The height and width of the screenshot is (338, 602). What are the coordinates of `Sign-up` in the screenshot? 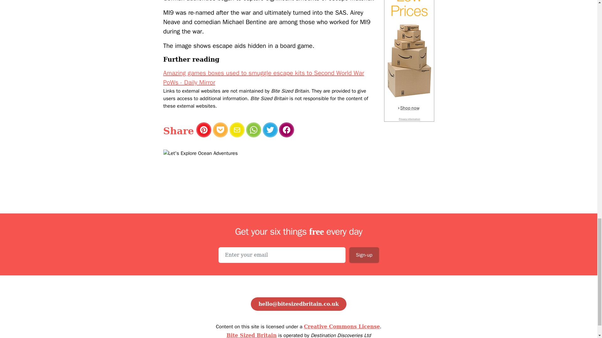 It's located at (364, 255).